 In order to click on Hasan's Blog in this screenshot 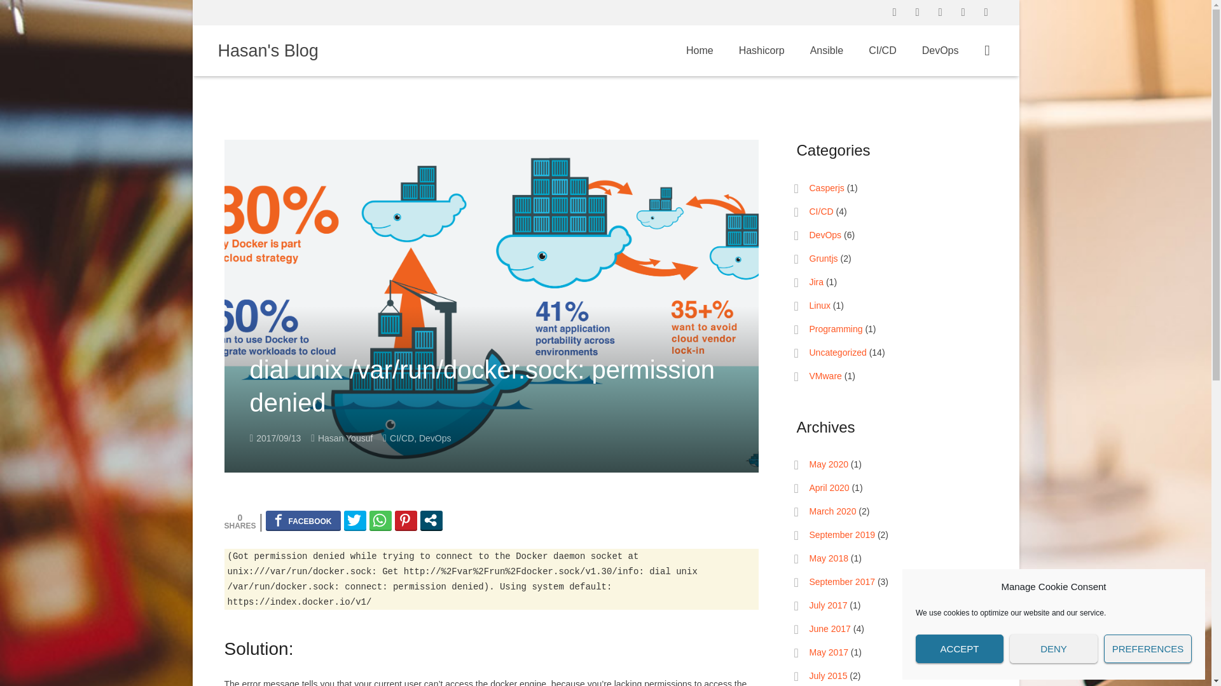, I will do `click(267, 50)`.